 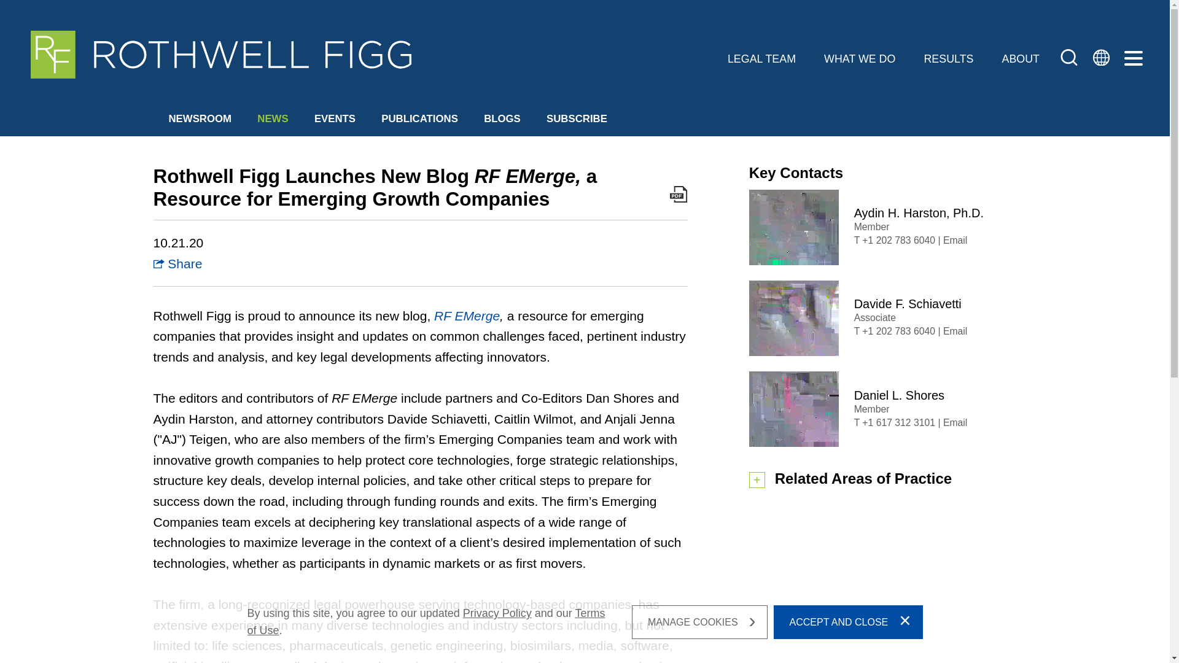 What do you see at coordinates (1021, 59) in the screenshot?
I see `ABOUT` at bounding box center [1021, 59].